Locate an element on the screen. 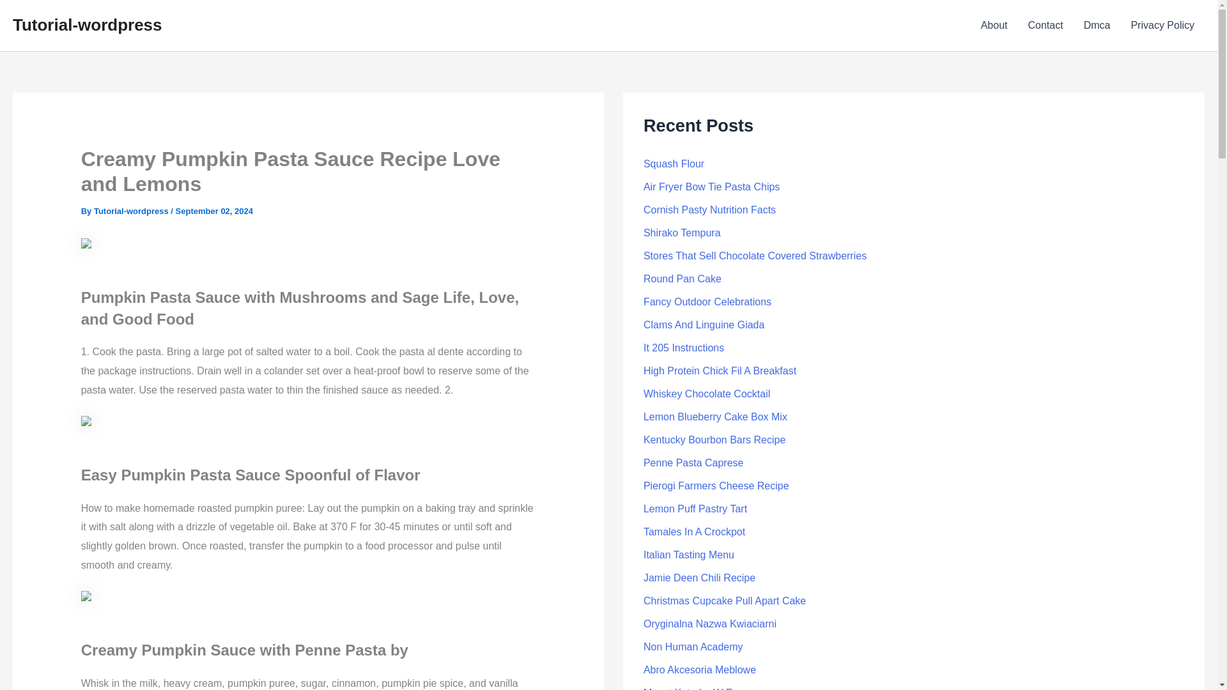  Lemon Blueberry Cake Box Mix is located at coordinates (715, 417).